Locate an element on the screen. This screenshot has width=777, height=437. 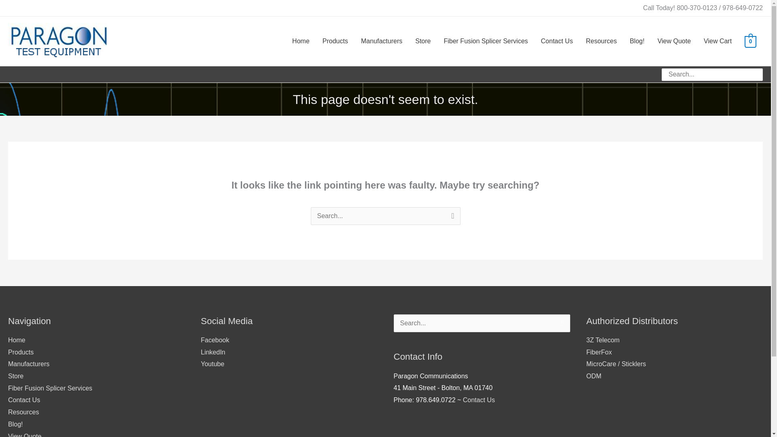
Manufacturers is located at coordinates (28, 364).